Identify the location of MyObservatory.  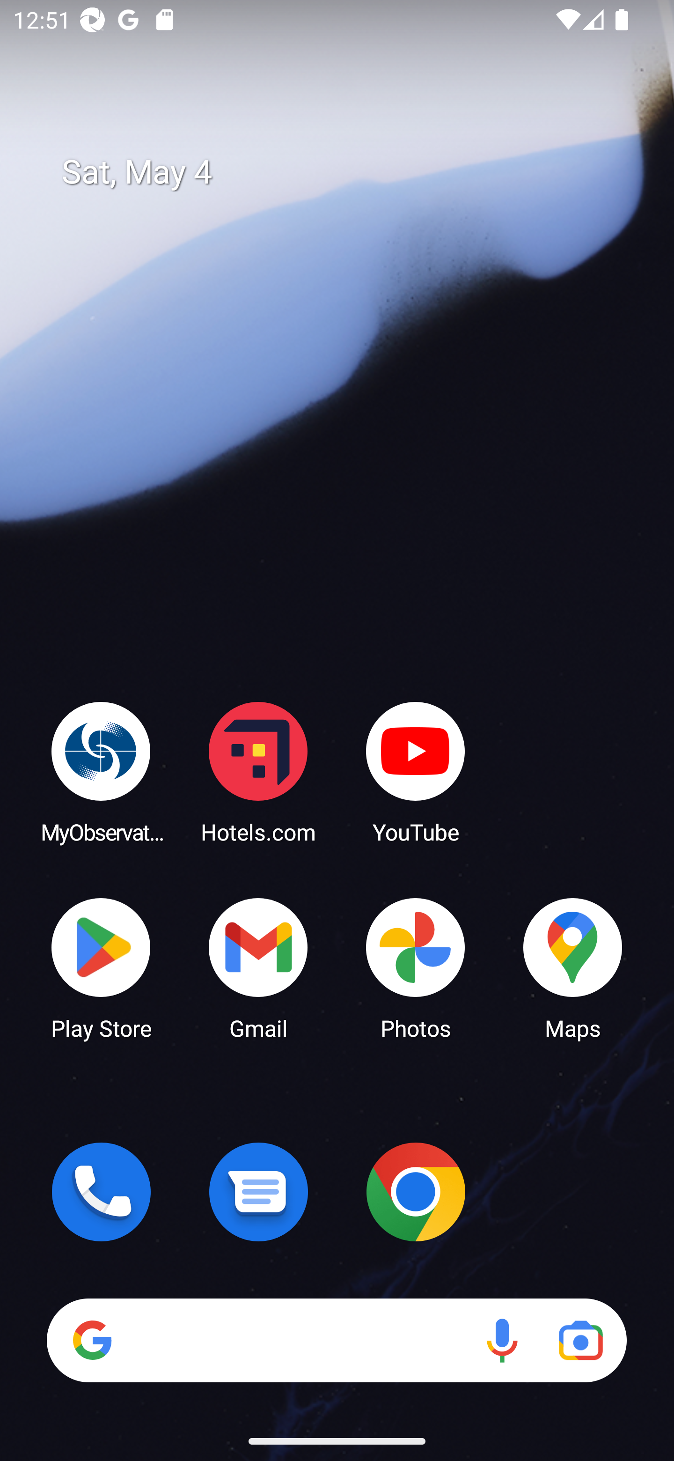
(101, 772).